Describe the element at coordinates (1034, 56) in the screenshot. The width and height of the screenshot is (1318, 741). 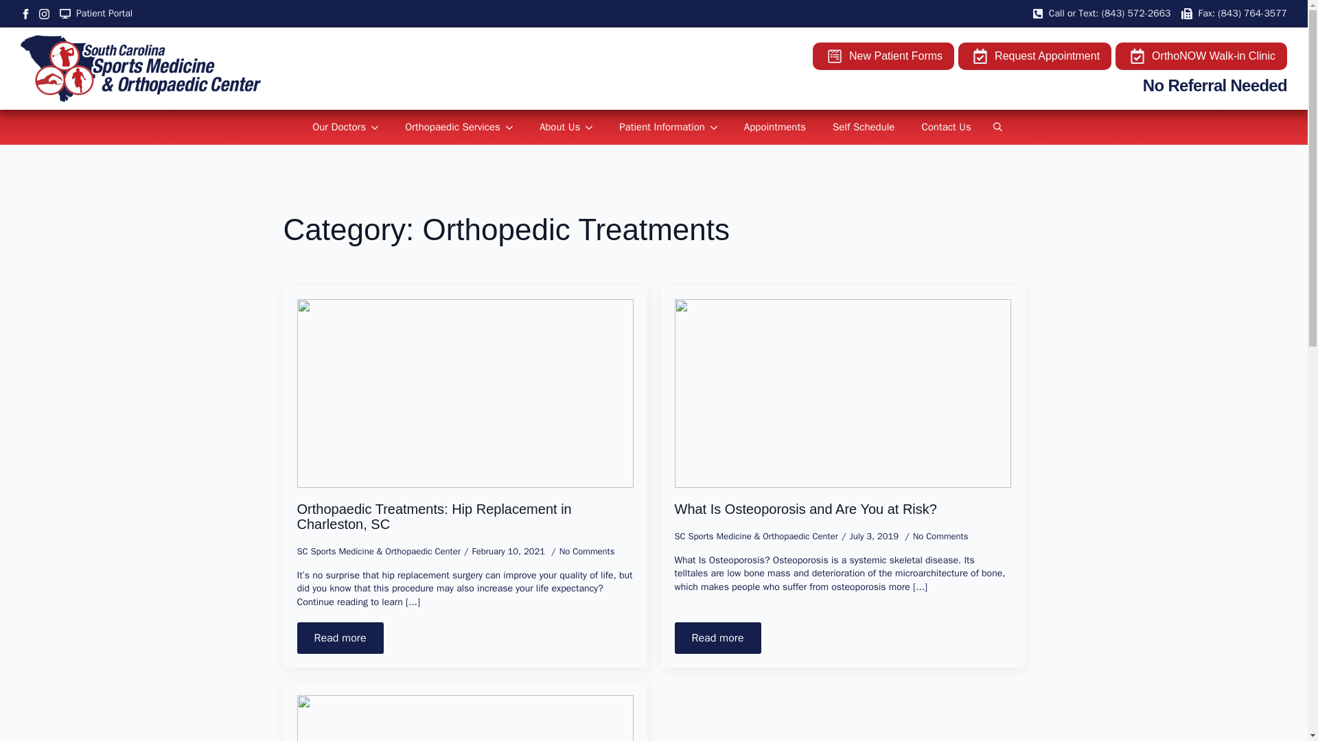
I see `Request Appointment` at that location.